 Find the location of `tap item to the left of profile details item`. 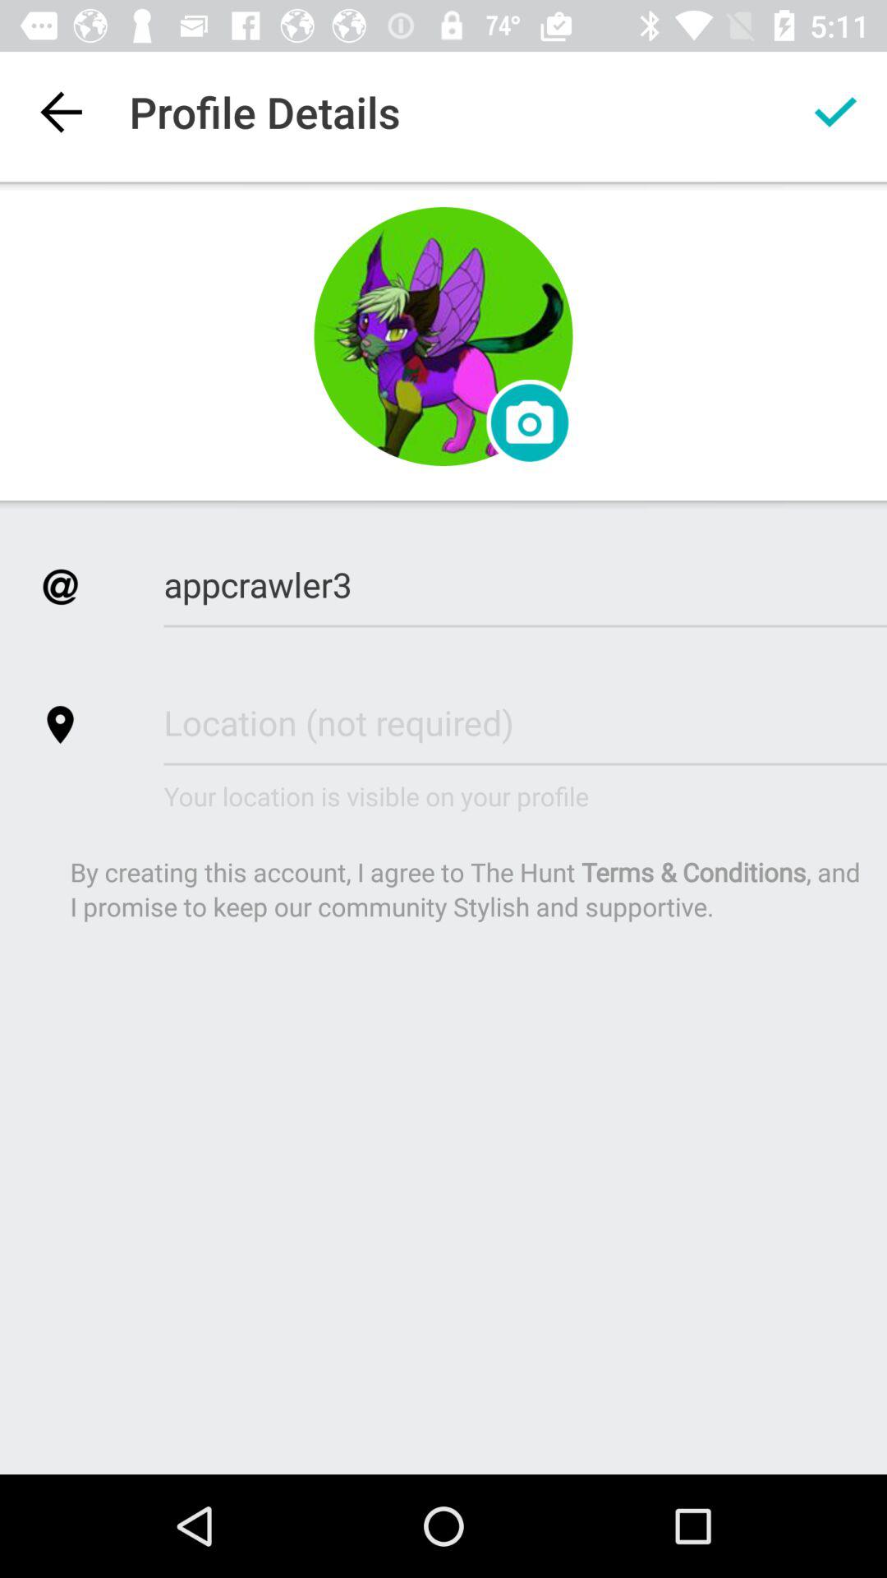

tap item to the left of profile details item is located at coordinates (60, 112).